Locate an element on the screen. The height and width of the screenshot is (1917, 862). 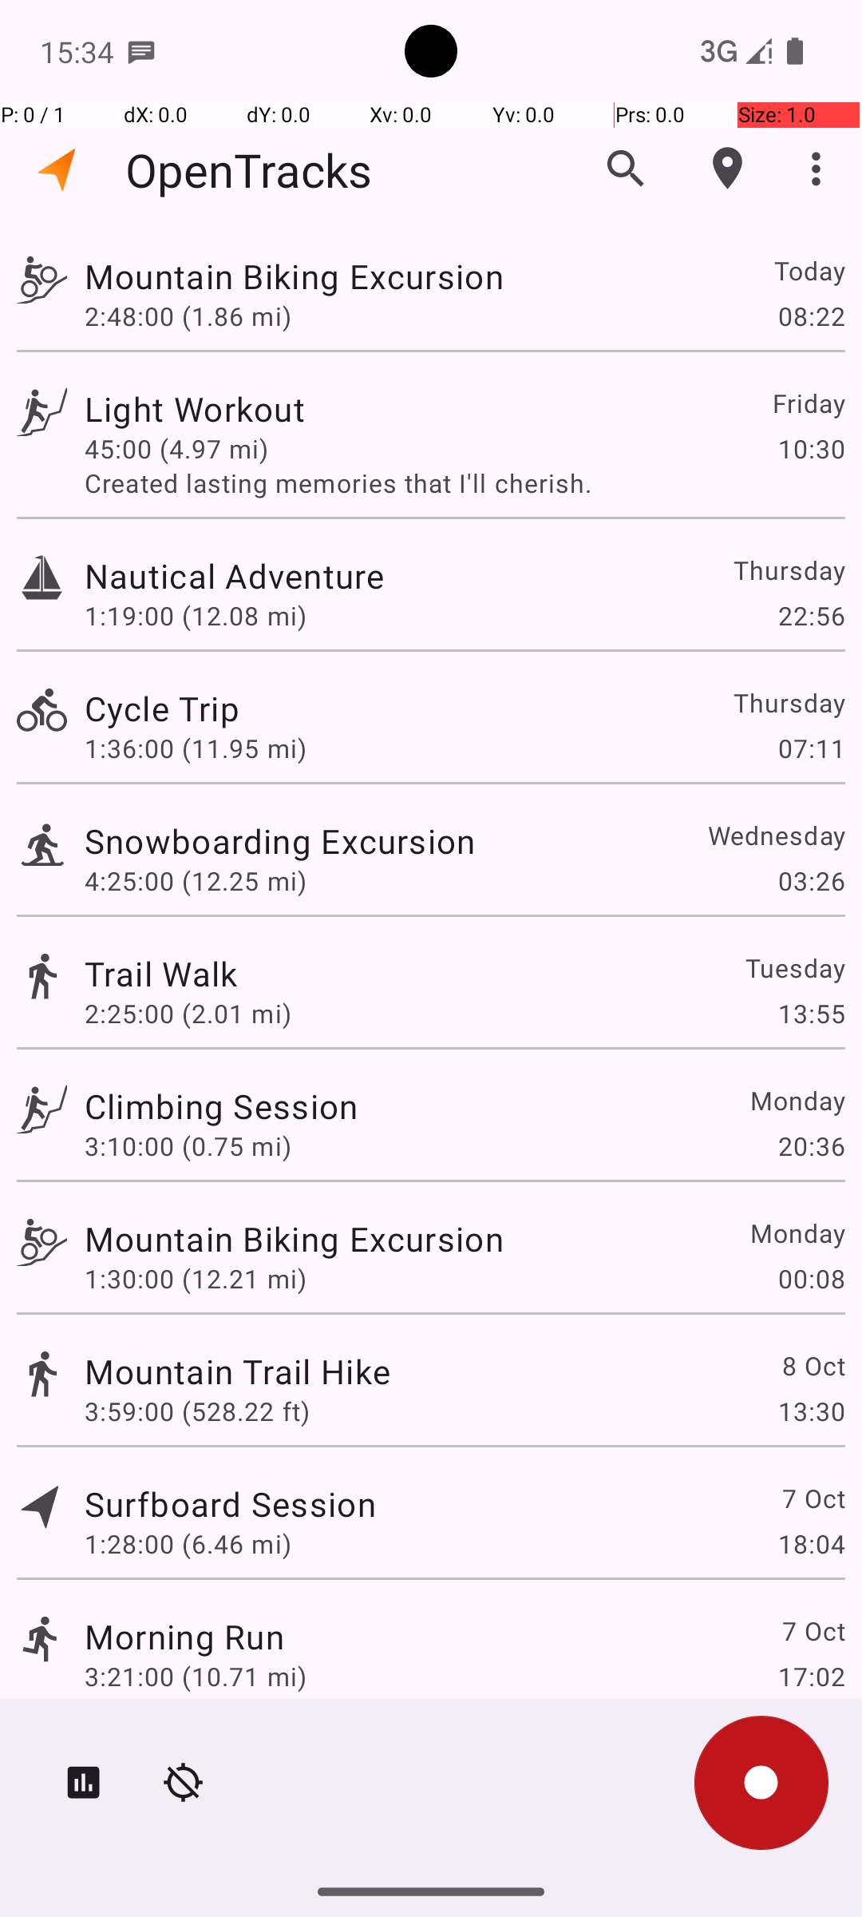
10:30 is located at coordinates (811, 449).